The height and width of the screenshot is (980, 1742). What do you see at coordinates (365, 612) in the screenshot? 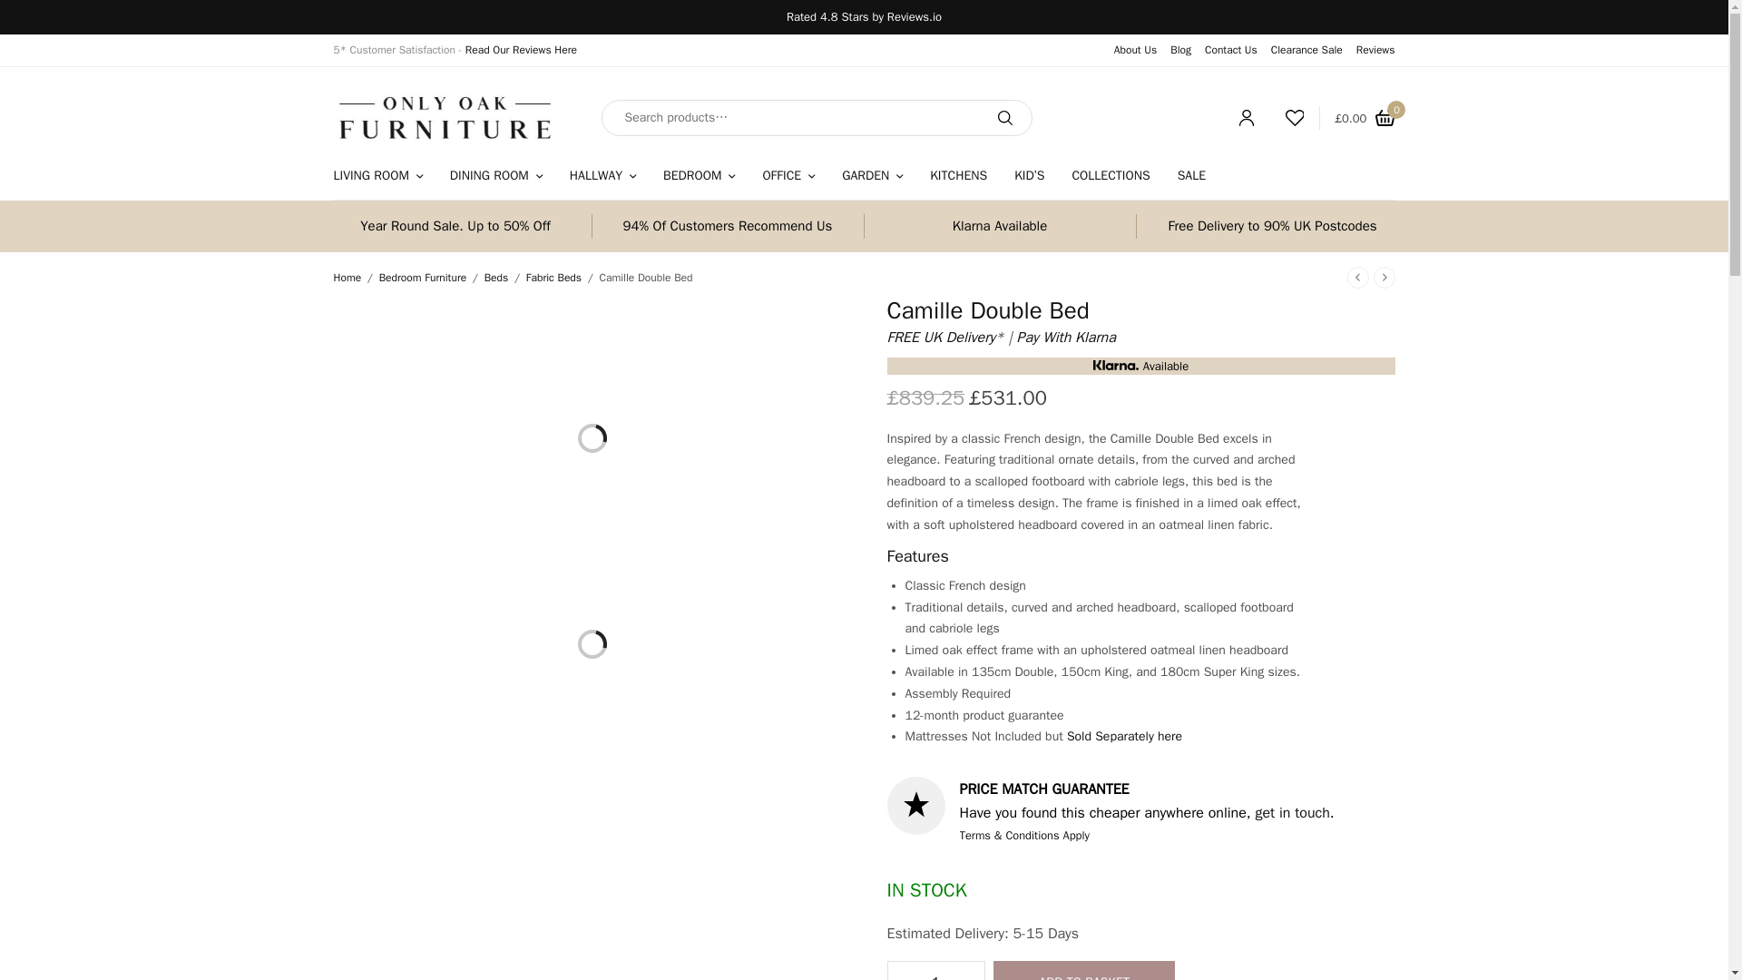
I see `Camille Double Bed` at bounding box center [365, 612].